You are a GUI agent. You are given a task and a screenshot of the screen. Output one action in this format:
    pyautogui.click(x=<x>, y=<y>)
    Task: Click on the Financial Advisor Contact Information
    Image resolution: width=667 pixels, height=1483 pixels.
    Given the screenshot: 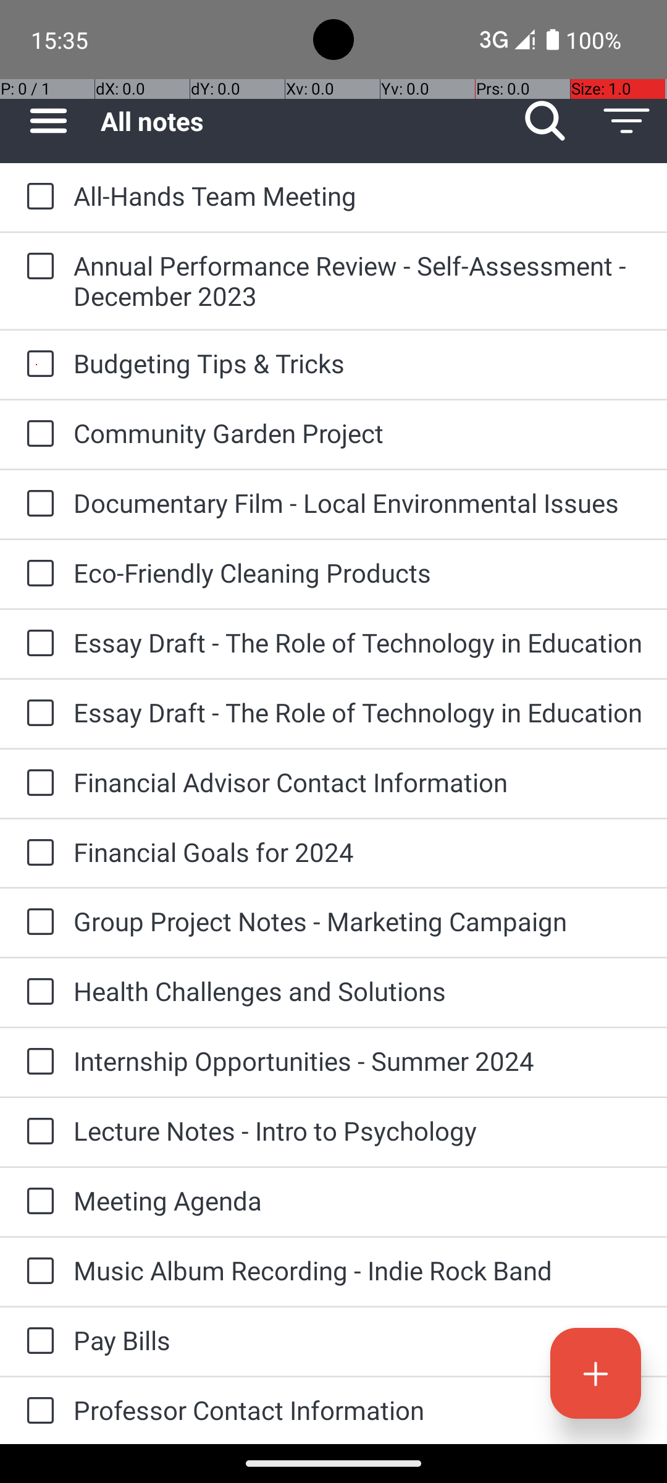 What is the action you would take?
    pyautogui.click(x=358, y=782)
    